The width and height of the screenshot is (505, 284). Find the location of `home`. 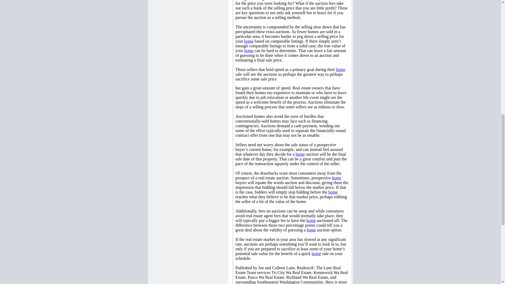

home is located at coordinates (311, 230).